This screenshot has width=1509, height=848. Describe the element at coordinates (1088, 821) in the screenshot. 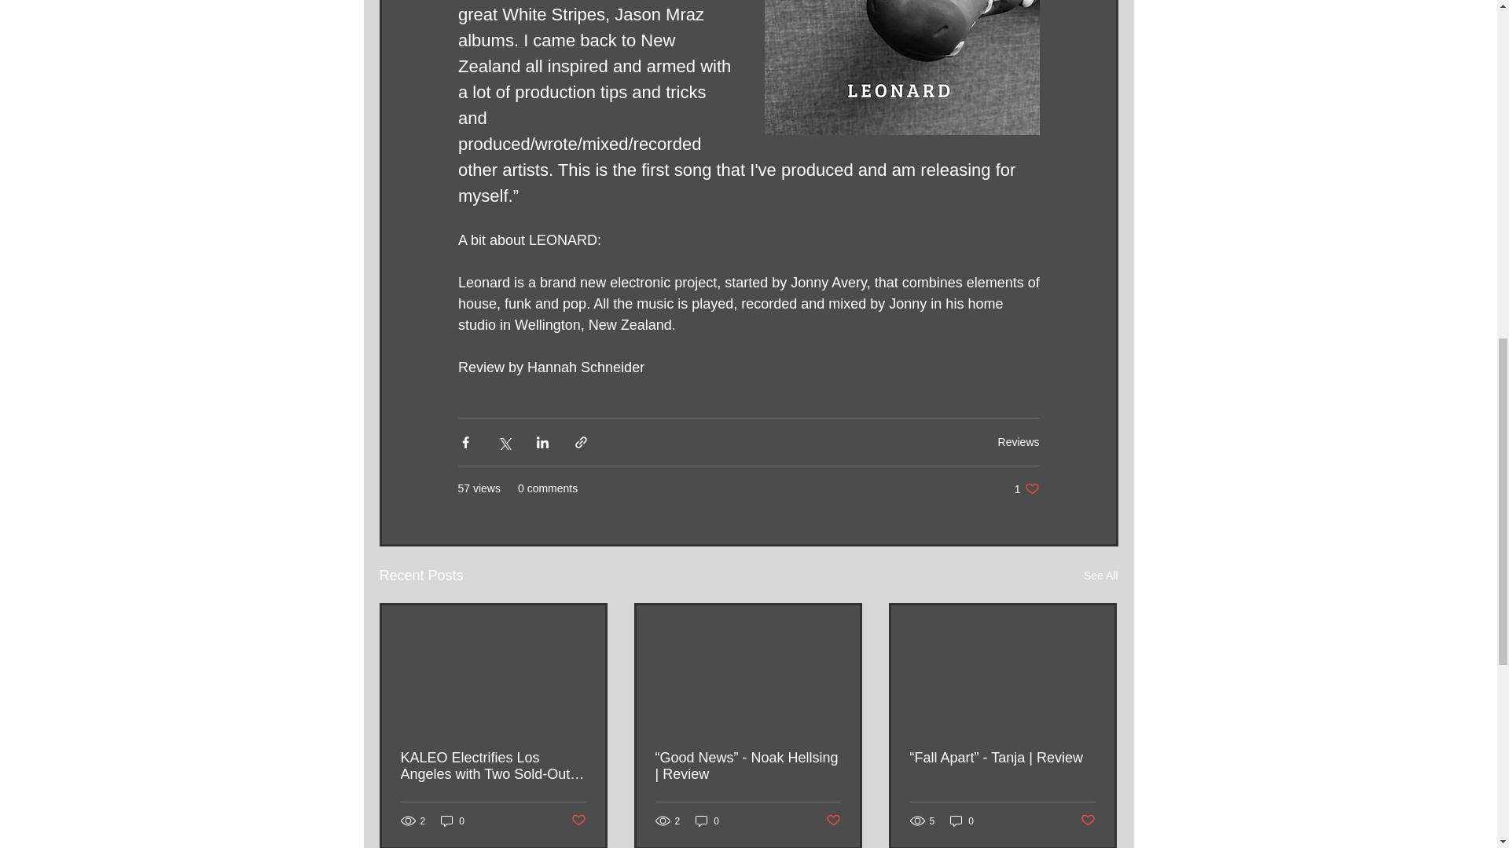

I see `Reviews` at that location.